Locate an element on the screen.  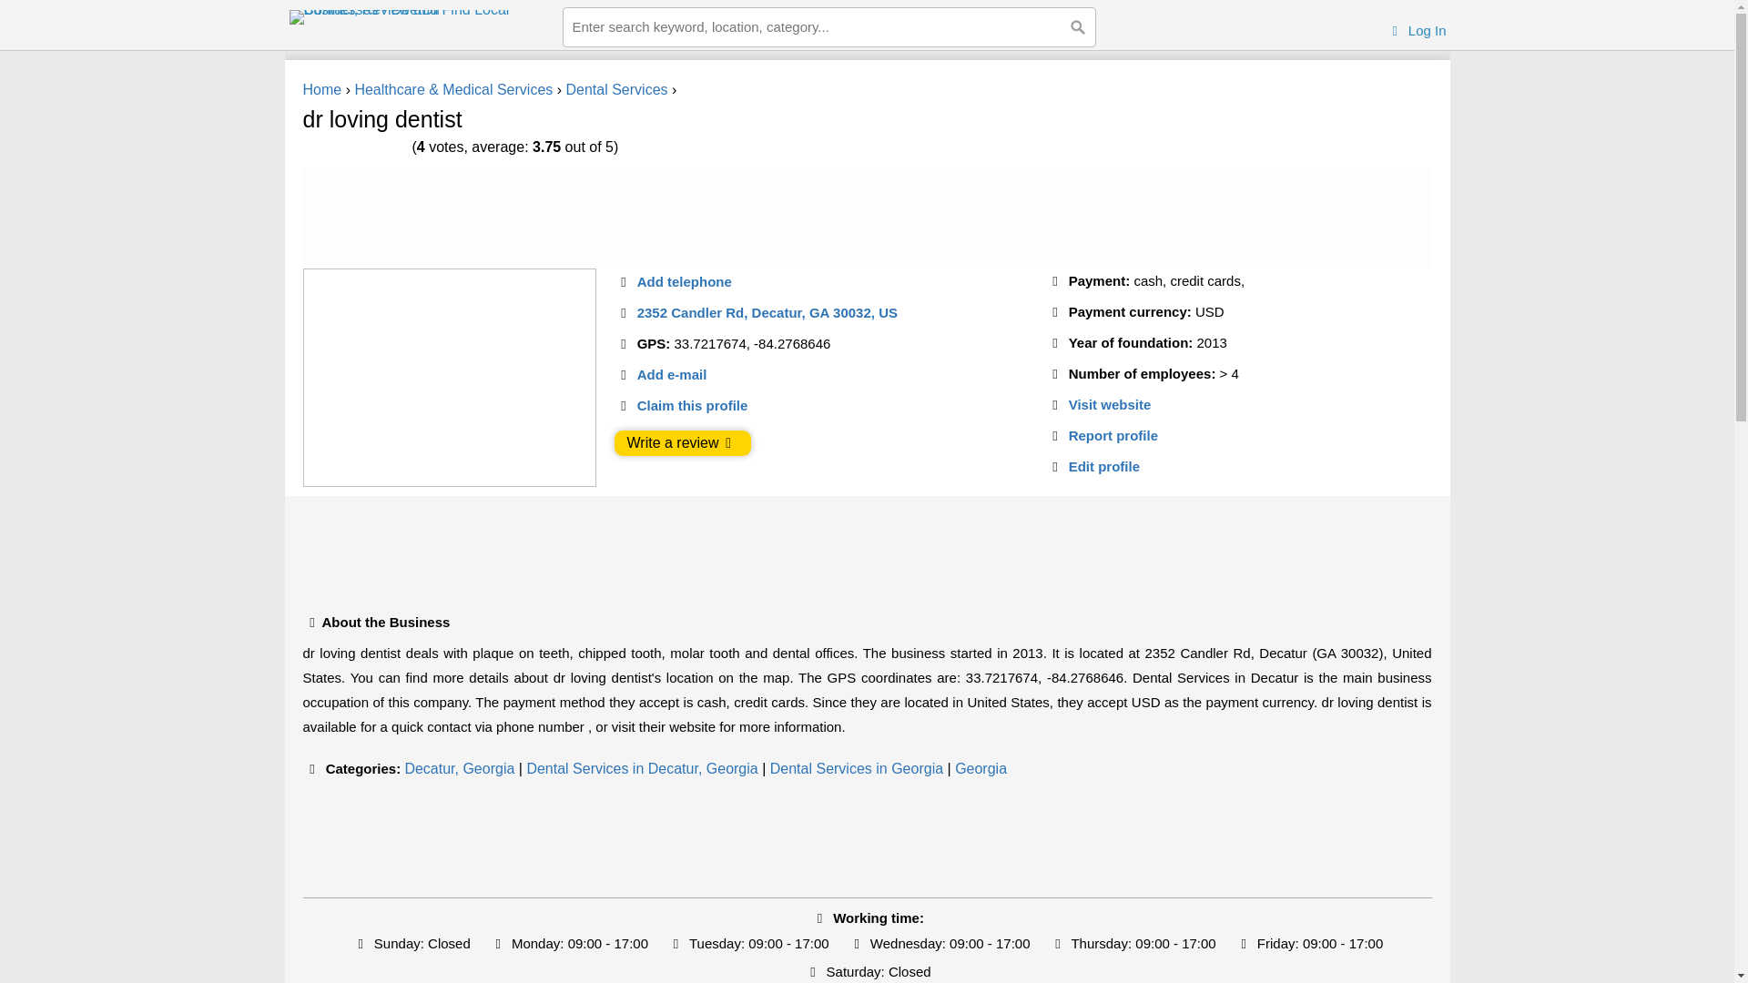
Contact, Review and Find Local Businesses - DeerDir is located at coordinates (419, 16).